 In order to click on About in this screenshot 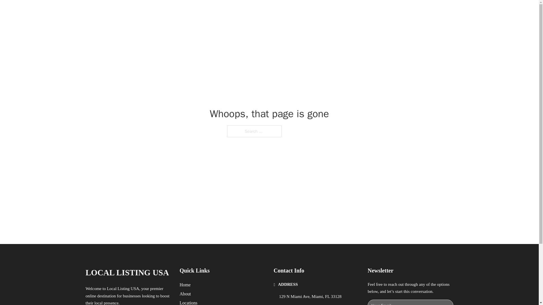, I will do `click(185, 294)`.